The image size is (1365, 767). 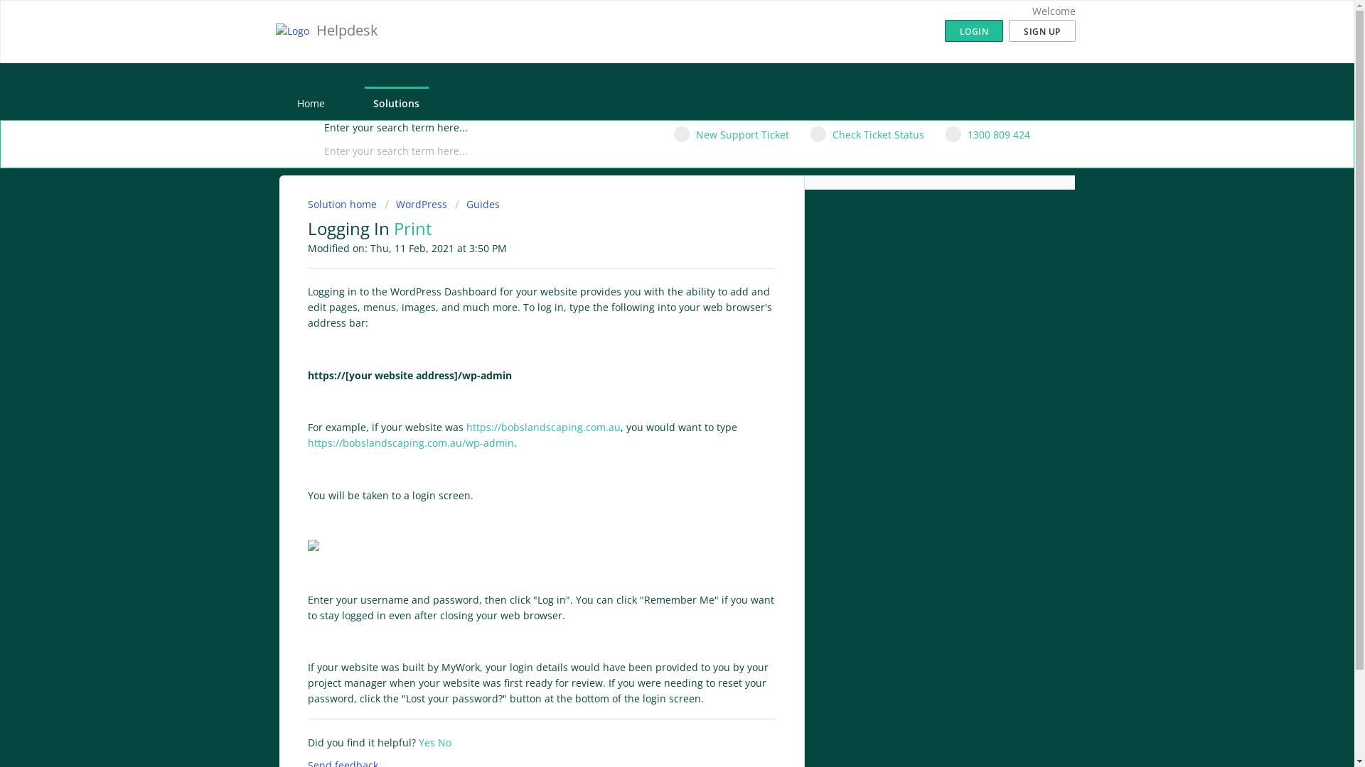 I want to click on Home, so click(x=311, y=104).